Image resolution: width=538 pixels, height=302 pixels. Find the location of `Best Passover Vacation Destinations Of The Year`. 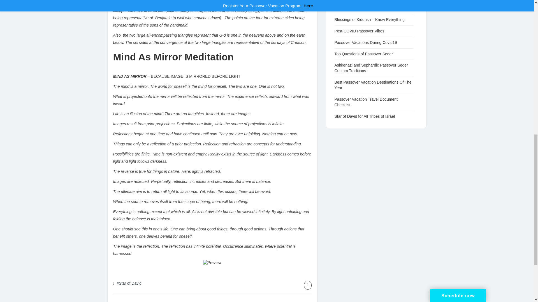

Best Passover Vacation Destinations Of The Year is located at coordinates (373, 85).